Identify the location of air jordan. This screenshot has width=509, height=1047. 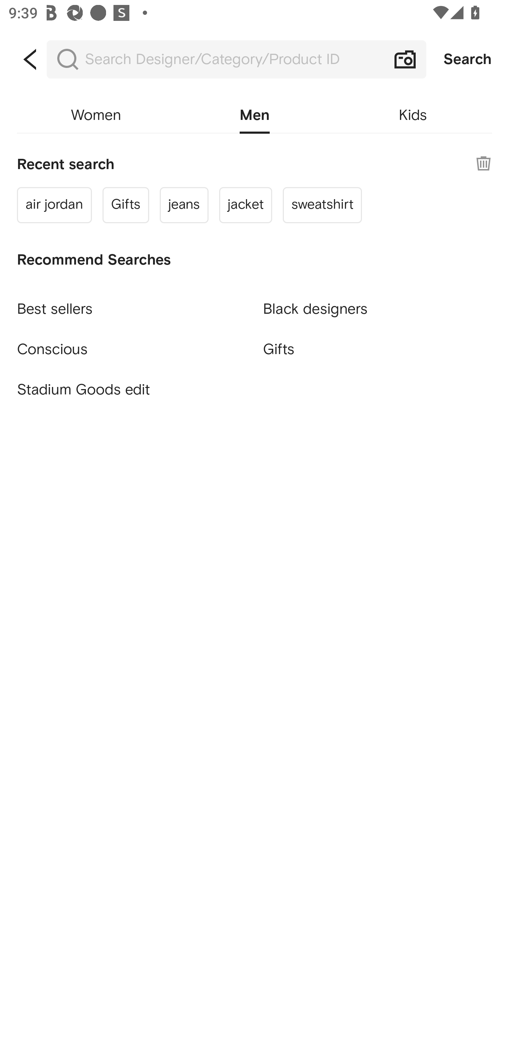
(54, 204).